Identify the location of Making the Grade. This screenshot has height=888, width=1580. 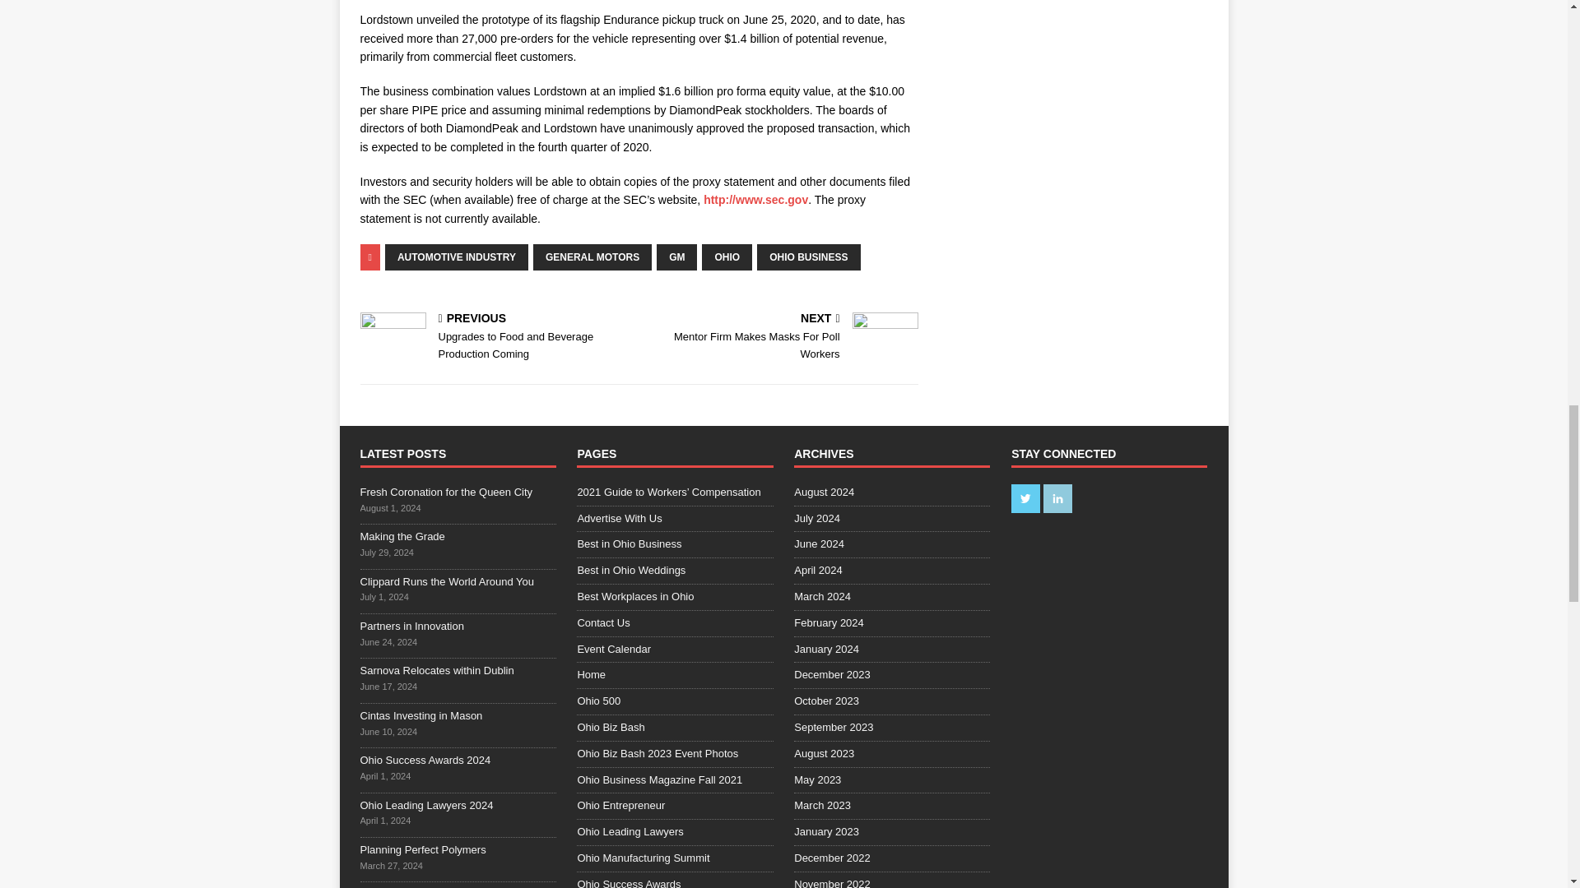
(402, 536).